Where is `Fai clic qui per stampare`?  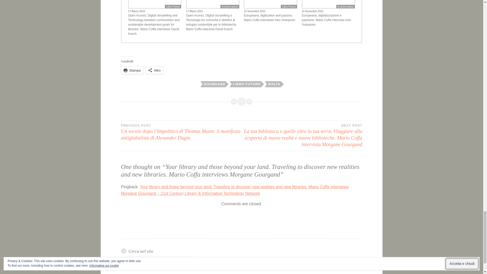 Fai clic qui per stampare is located at coordinates (132, 70).